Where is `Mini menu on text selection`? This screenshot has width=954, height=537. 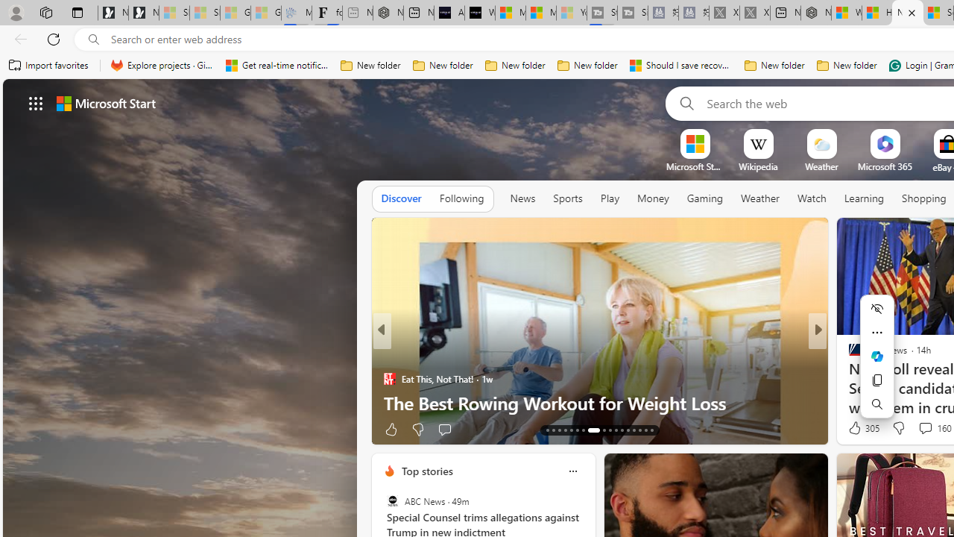
Mini menu on text selection is located at coordinates (876, 357).